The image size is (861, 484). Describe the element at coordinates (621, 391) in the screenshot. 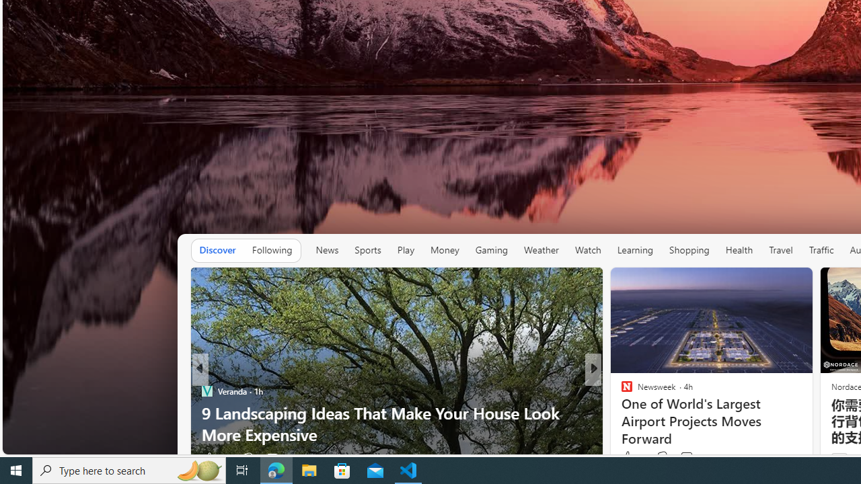

I see `Variety` at that location.